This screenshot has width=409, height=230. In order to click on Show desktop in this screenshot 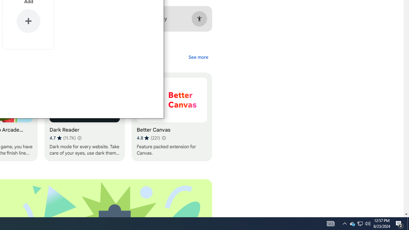, I will do `click(79, 138)`.